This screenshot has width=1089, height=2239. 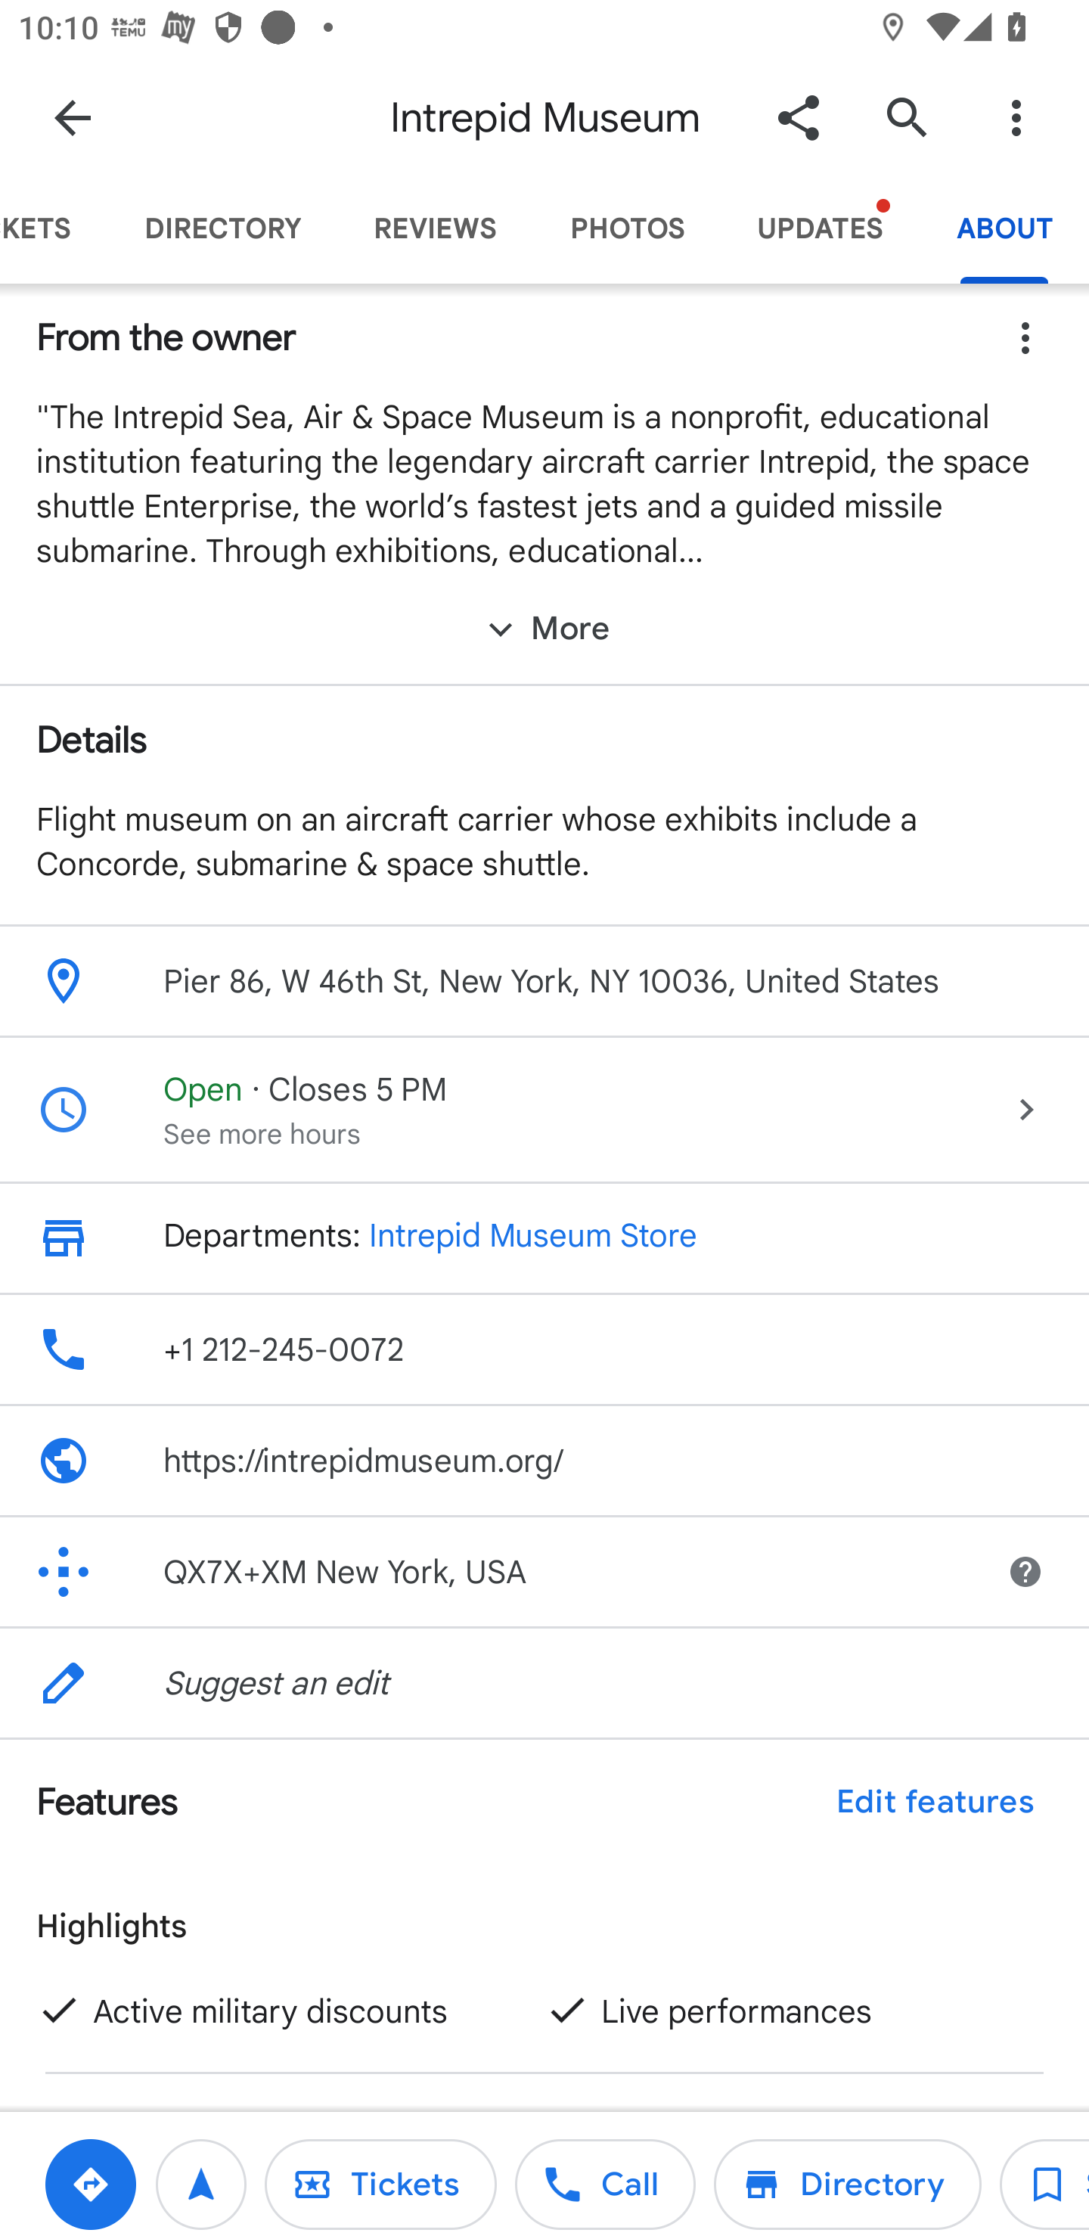 I want to click on More options for Intrepid Museum description, so click(x=1025, y=337).